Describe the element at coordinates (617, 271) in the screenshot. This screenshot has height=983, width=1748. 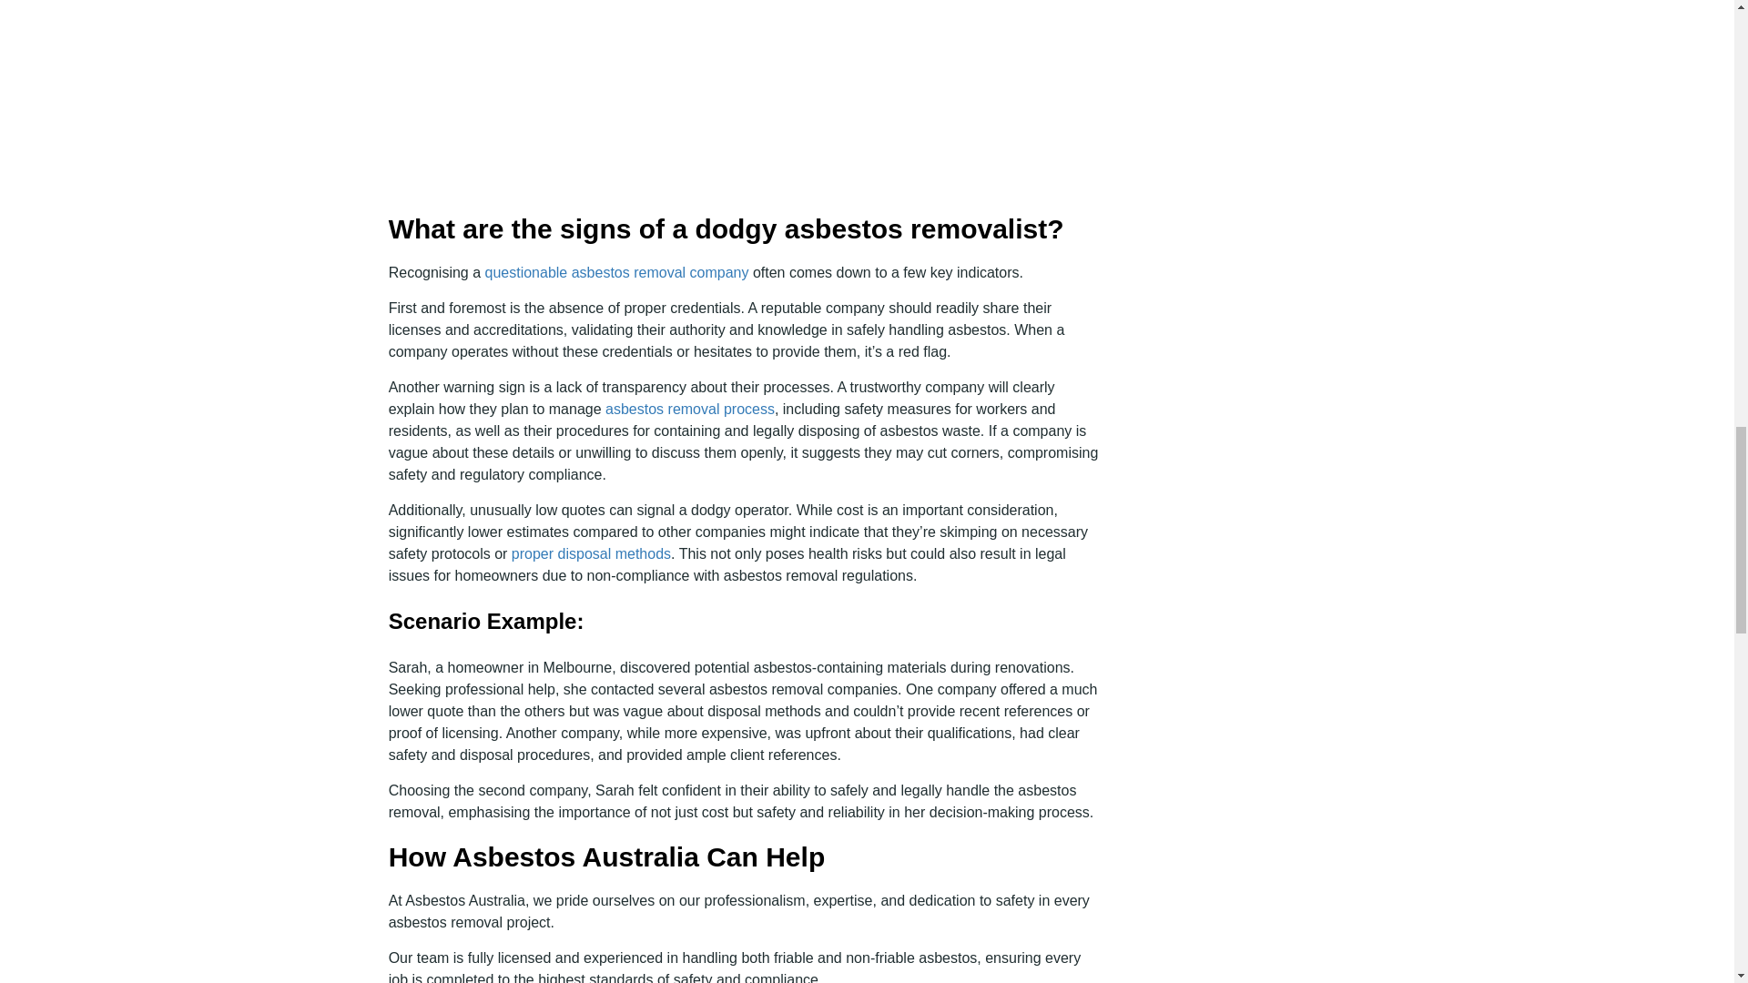
I see `questionable asbestos removal company` at that location.